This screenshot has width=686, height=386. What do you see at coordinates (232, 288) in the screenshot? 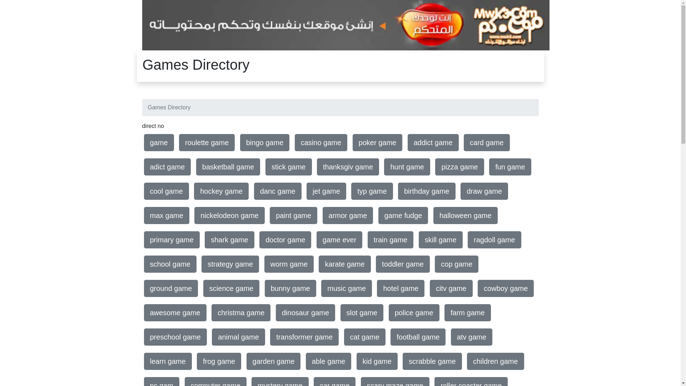
I see `science game` at bounding box center [232, 288].